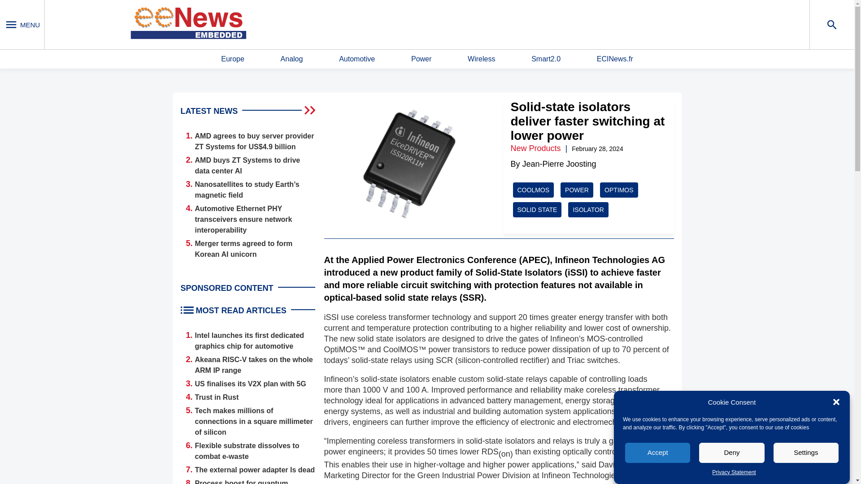  Describe the element at coordinates (233, 59) in the screenshot. I see `Europe` at that location.